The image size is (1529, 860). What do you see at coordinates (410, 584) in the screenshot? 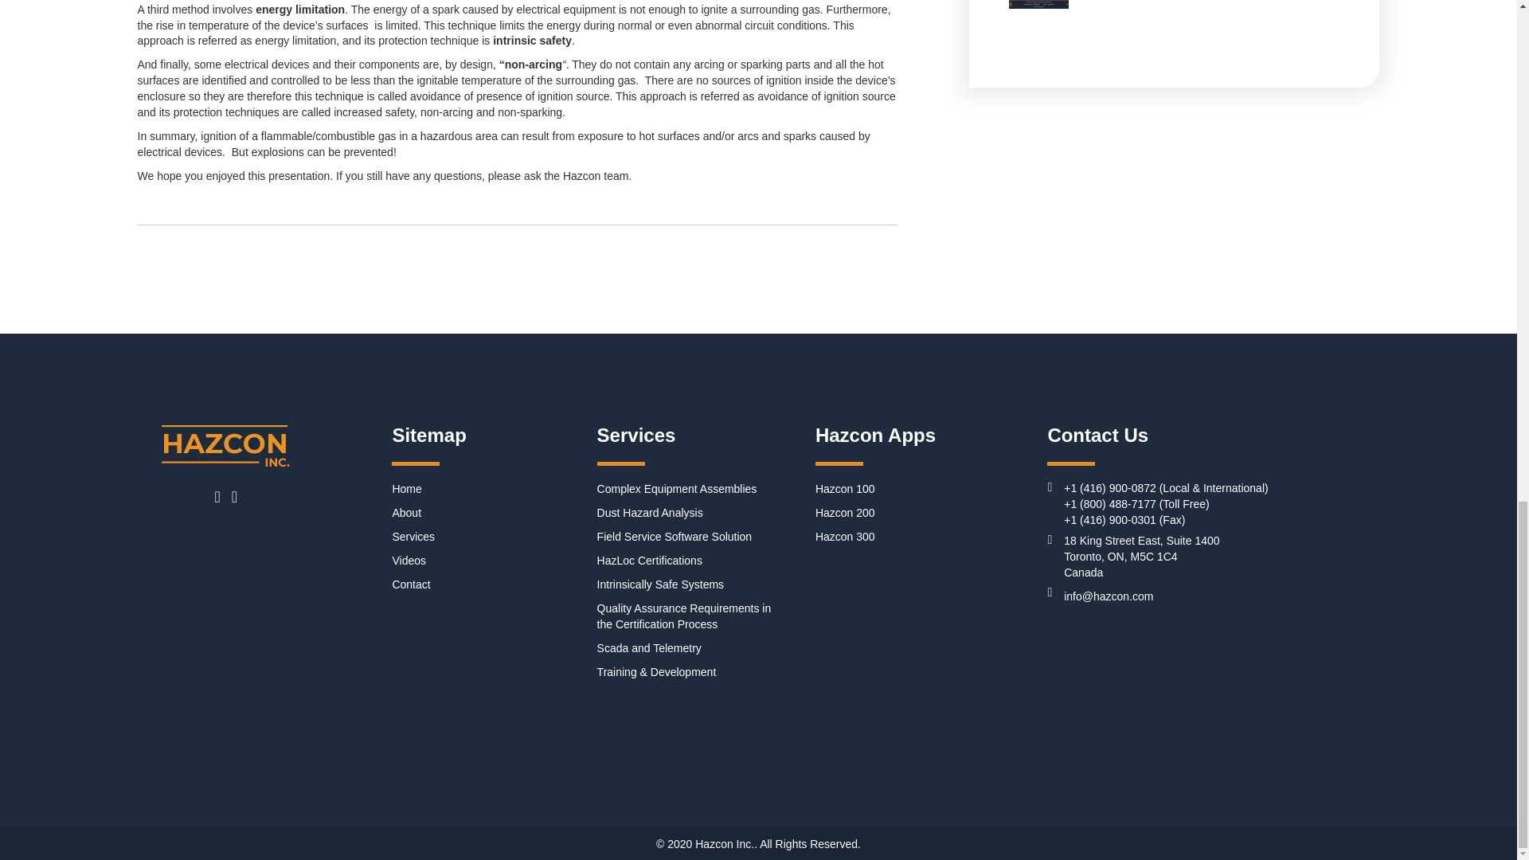
I see `Contact` at bounding box center [410, 584].